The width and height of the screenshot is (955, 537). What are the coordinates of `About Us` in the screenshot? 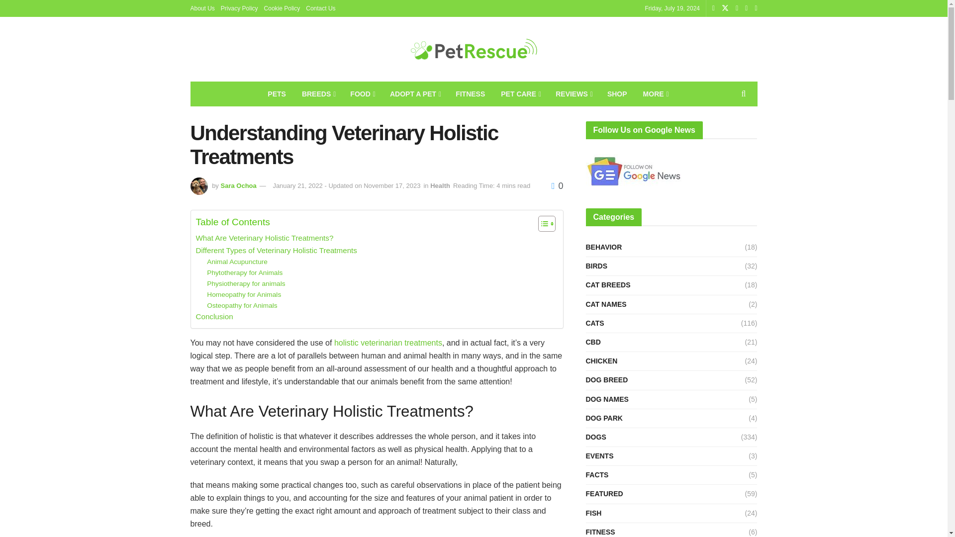 It's located at (202, 8).